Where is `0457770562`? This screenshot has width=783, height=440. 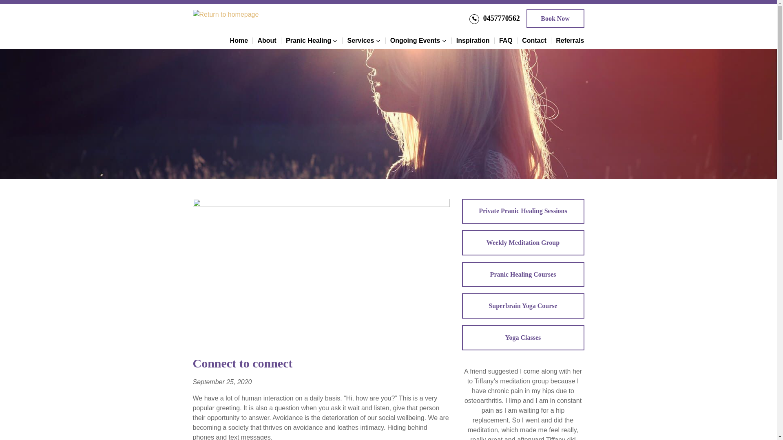 0457770562 is located at coordinates (494, 18).